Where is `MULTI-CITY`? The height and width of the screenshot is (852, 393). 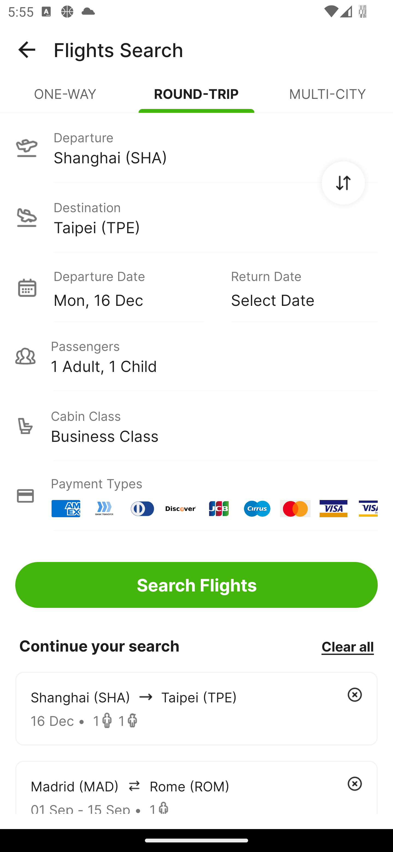
MULTI-CITY is located at coordinates (327, 98).